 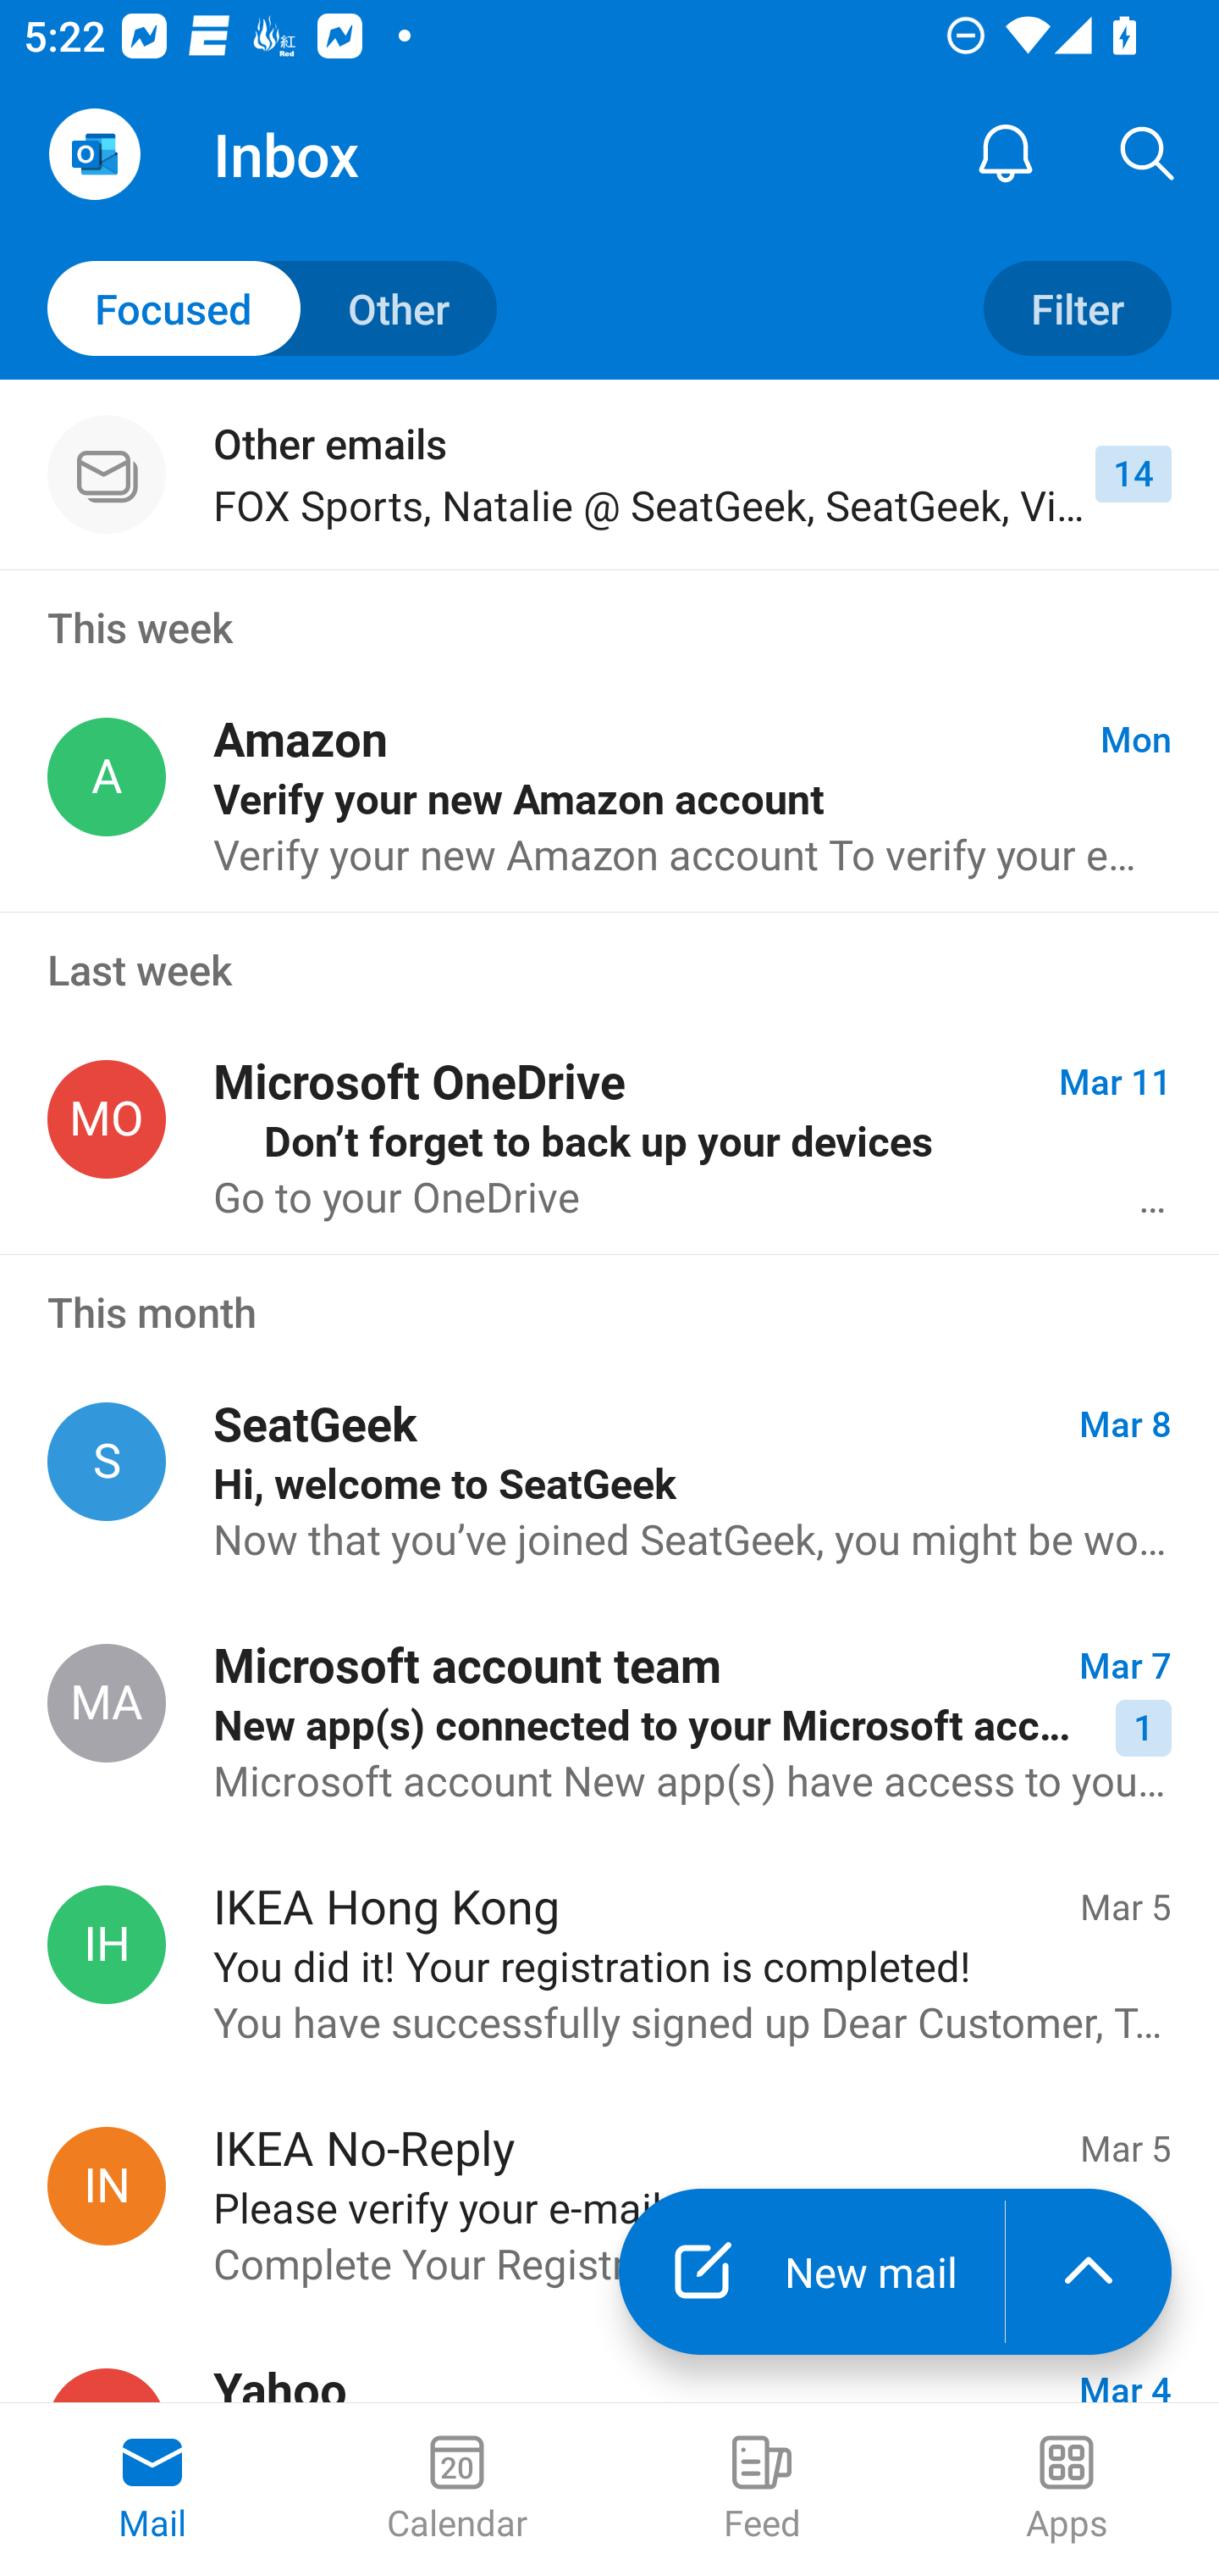 I want to click on SeatGeek, events@seatgeek.com, so click(x=107, y=1460).